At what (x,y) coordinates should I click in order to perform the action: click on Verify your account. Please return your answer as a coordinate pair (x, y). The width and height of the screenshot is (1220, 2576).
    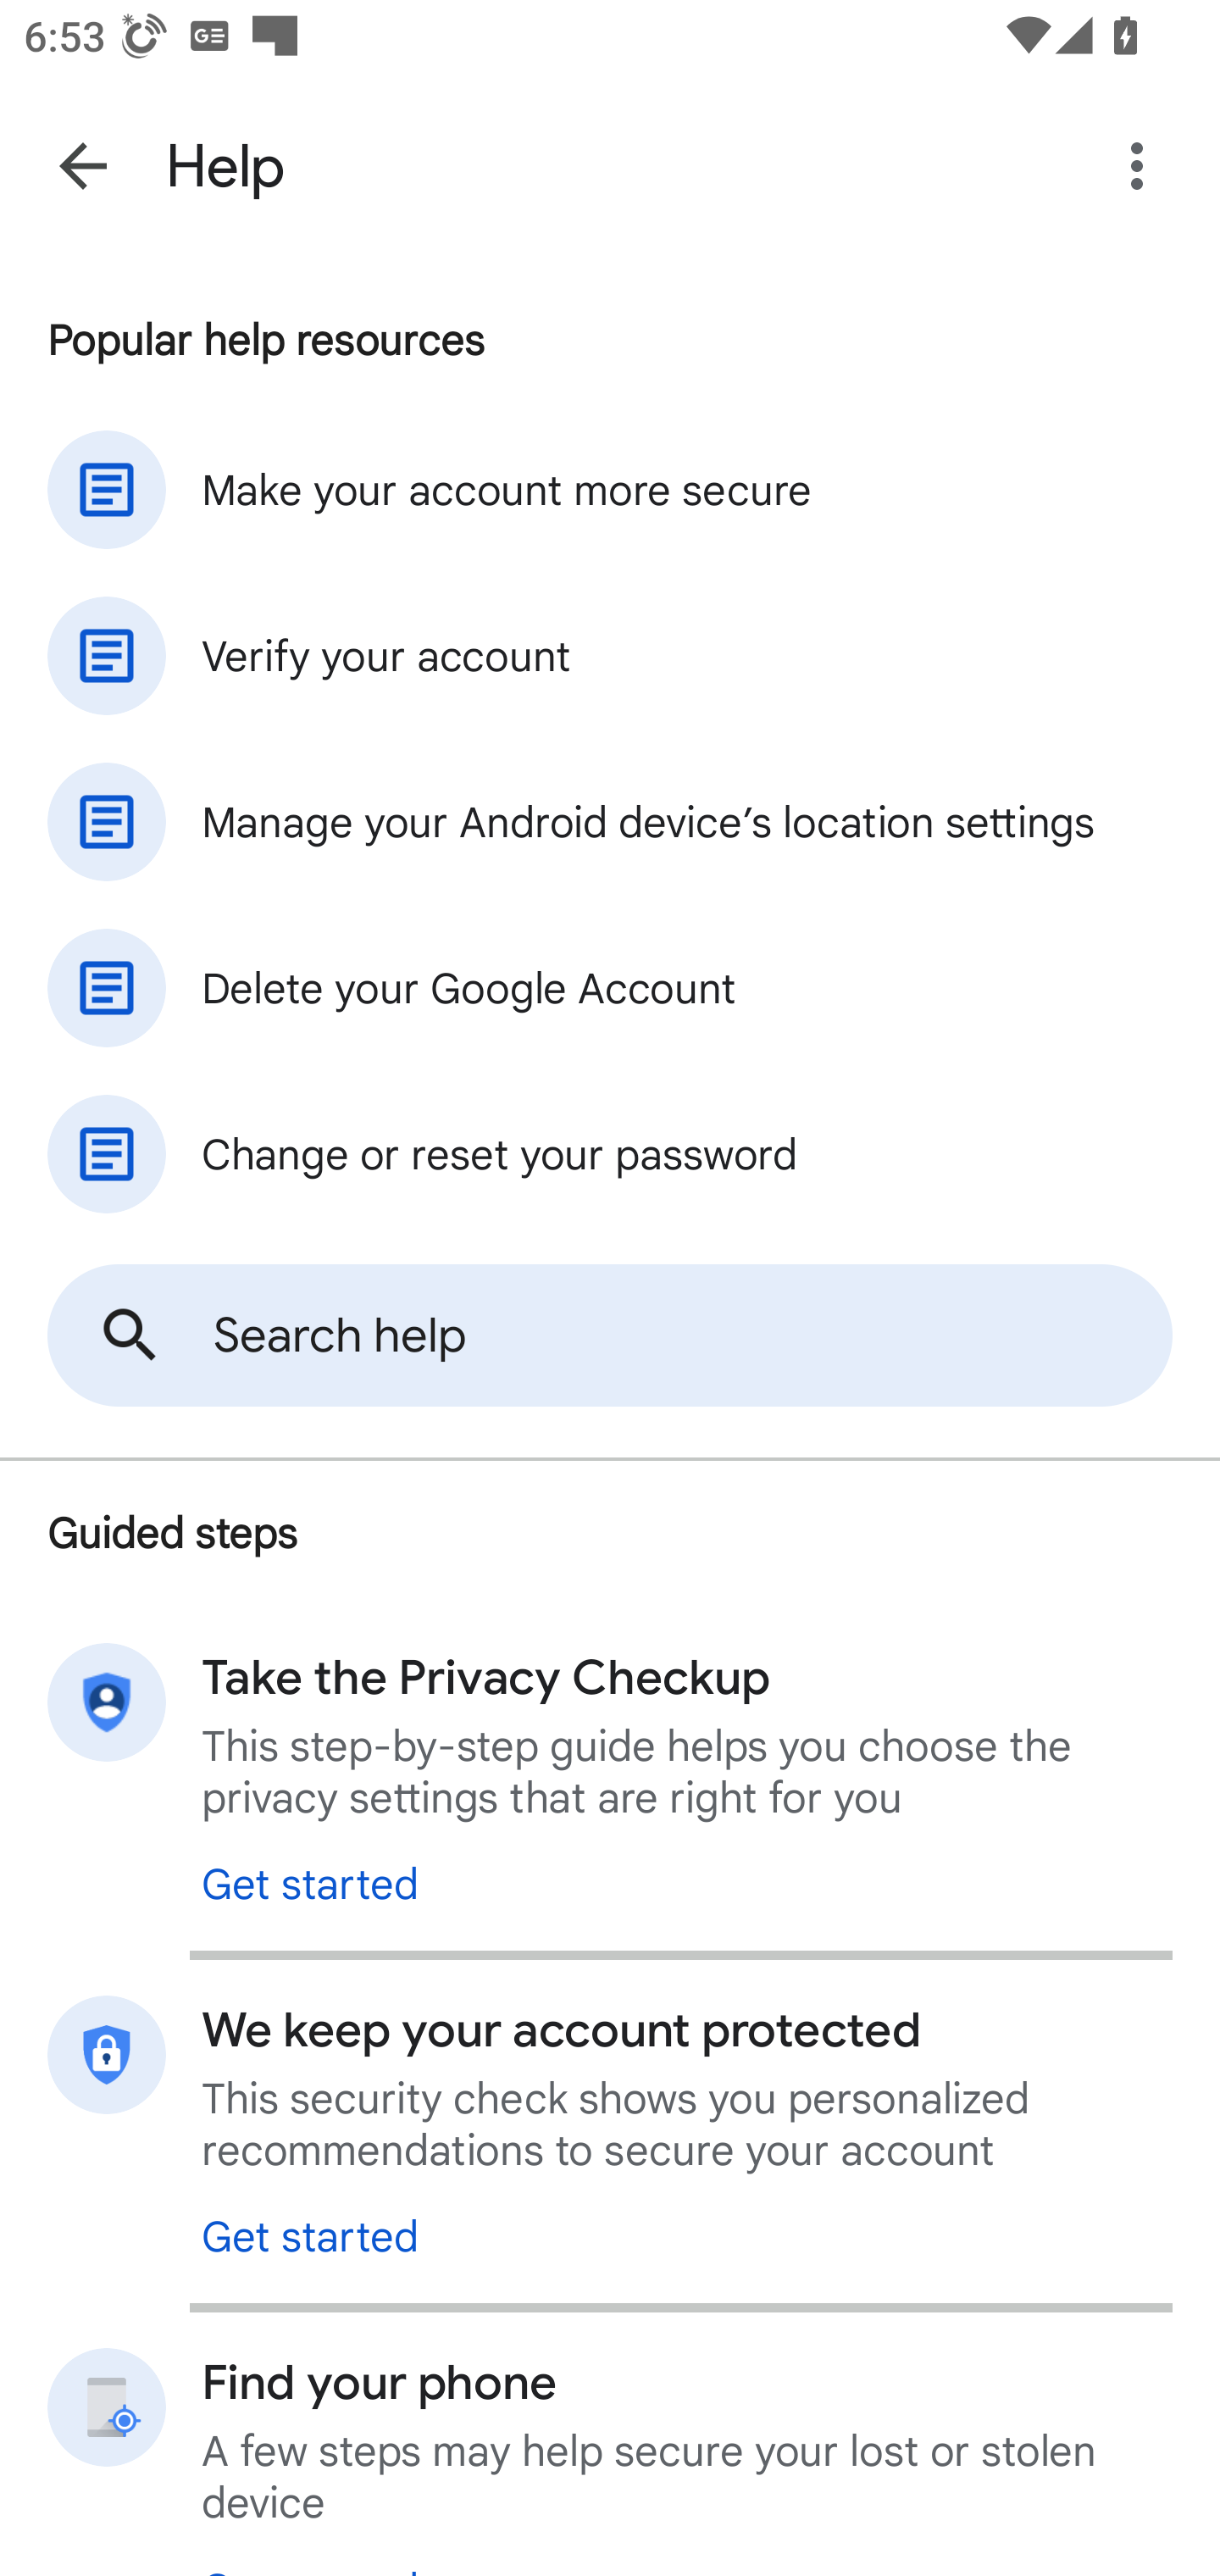
    Looking at the image, I should click on (610, 655).